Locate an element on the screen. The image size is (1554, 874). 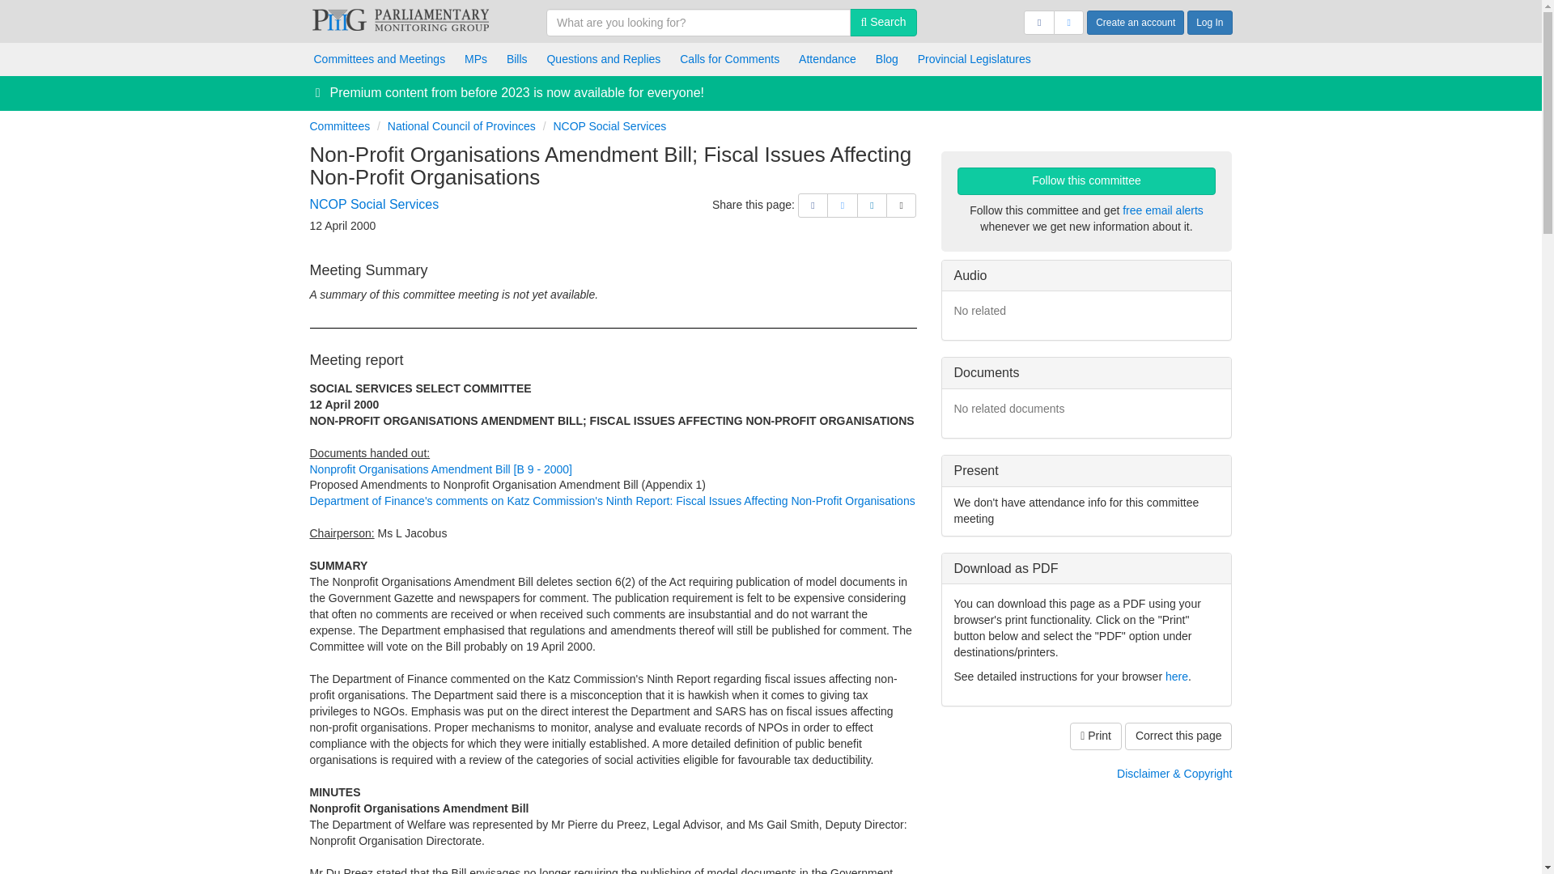
Search is located at coordinates (883, 23).